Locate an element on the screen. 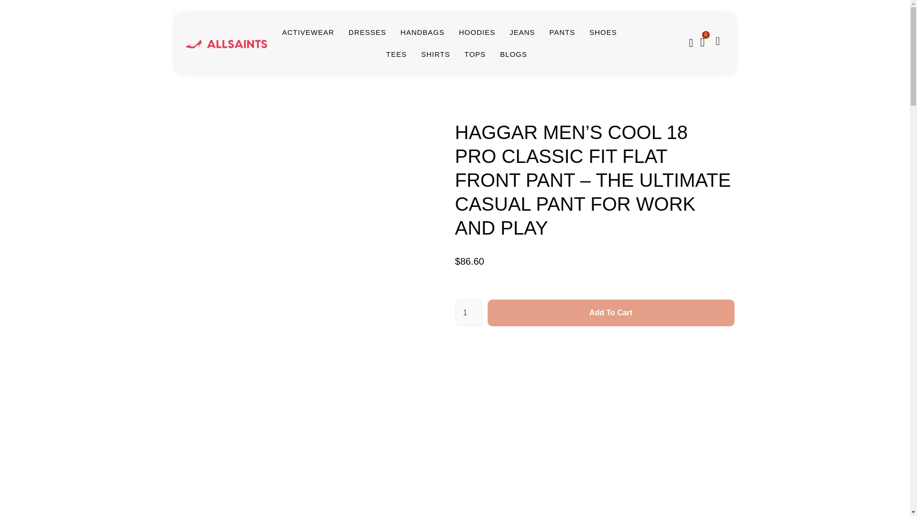  BLOGS is located at coordinates (513, 54).